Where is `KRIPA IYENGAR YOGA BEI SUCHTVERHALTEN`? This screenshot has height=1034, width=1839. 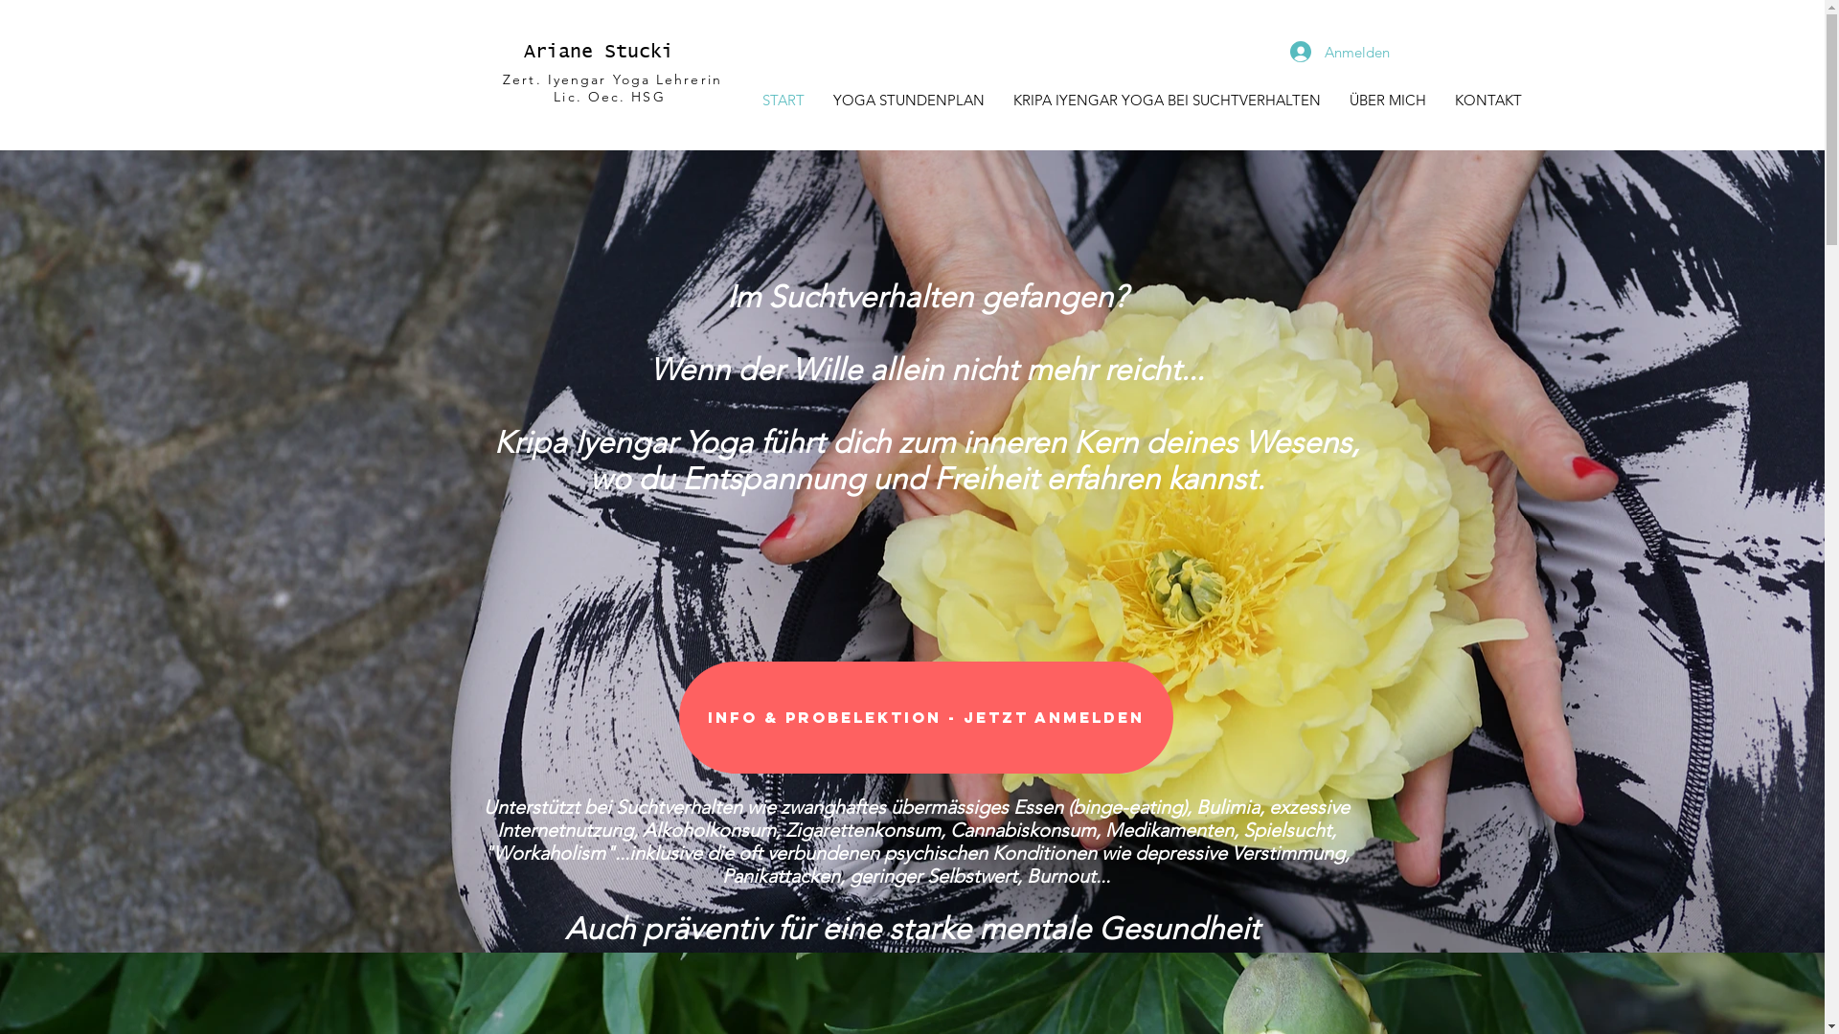 KRIPA IYENGAR YOGA BEI SUCHTVERHALTEN is located at coordinates (1167, 100).